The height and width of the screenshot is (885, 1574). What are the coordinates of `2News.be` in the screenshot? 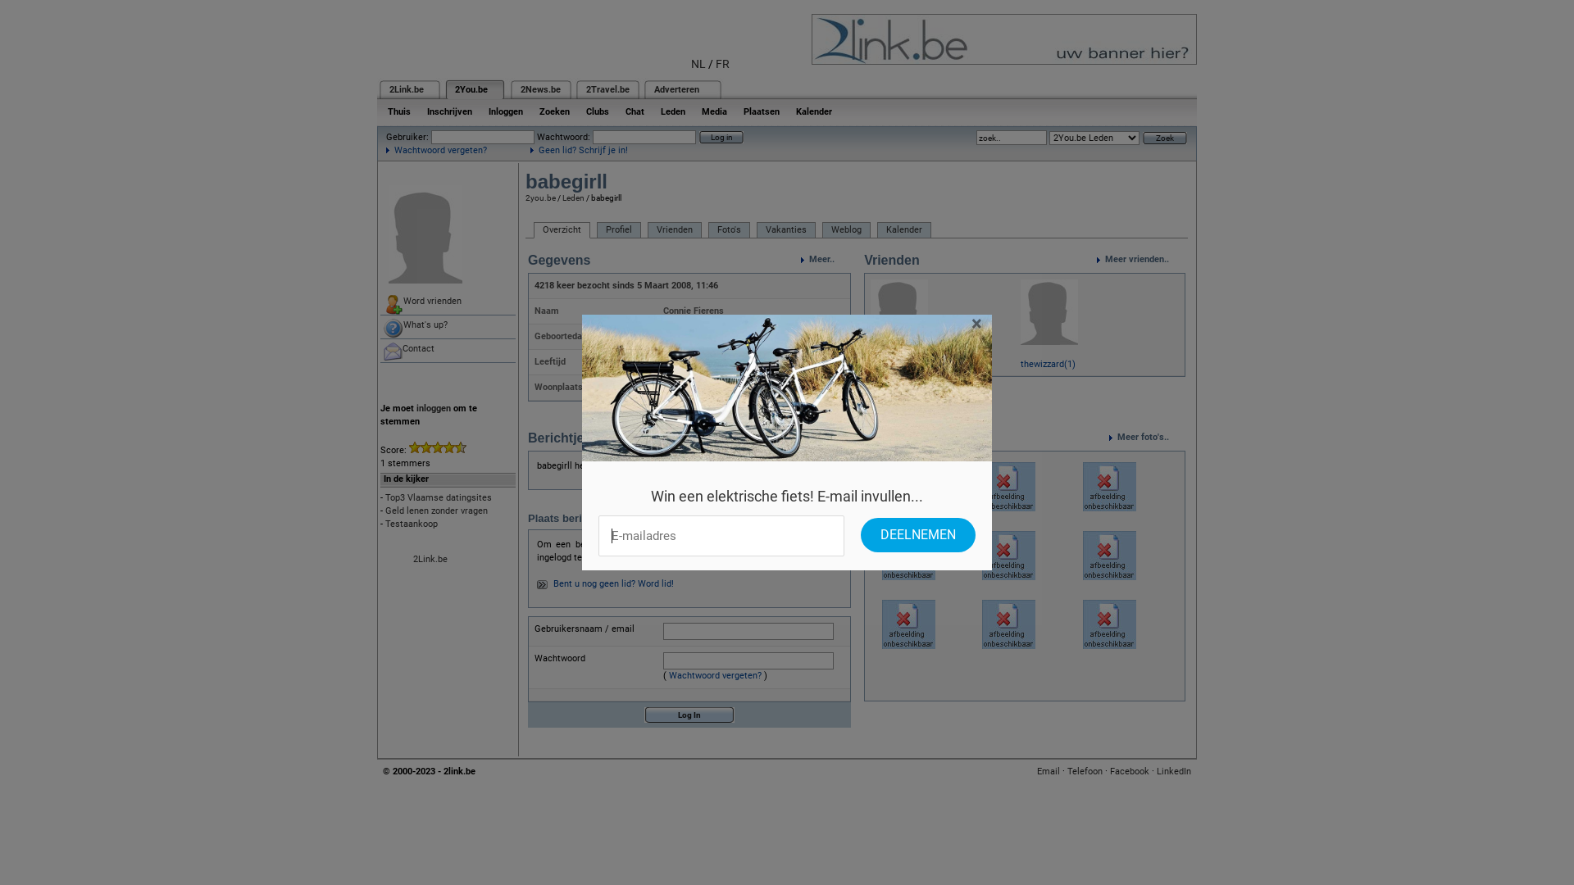 It's located at (541, 90).